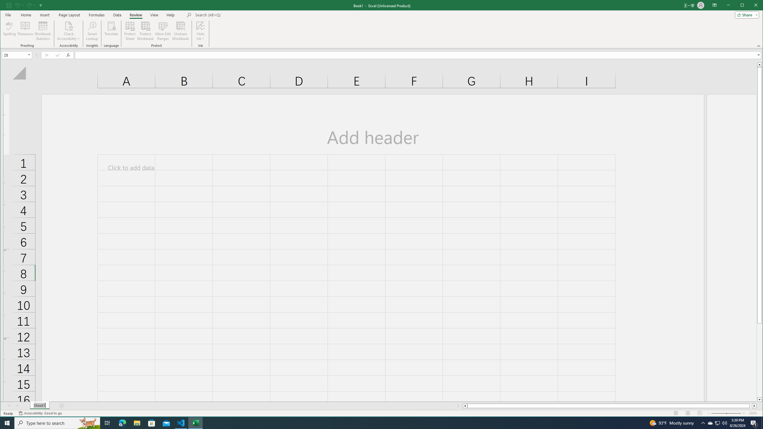  Describe the element at coordinates (57, 423) in the screenshot. I see `Type here to search` at that location.